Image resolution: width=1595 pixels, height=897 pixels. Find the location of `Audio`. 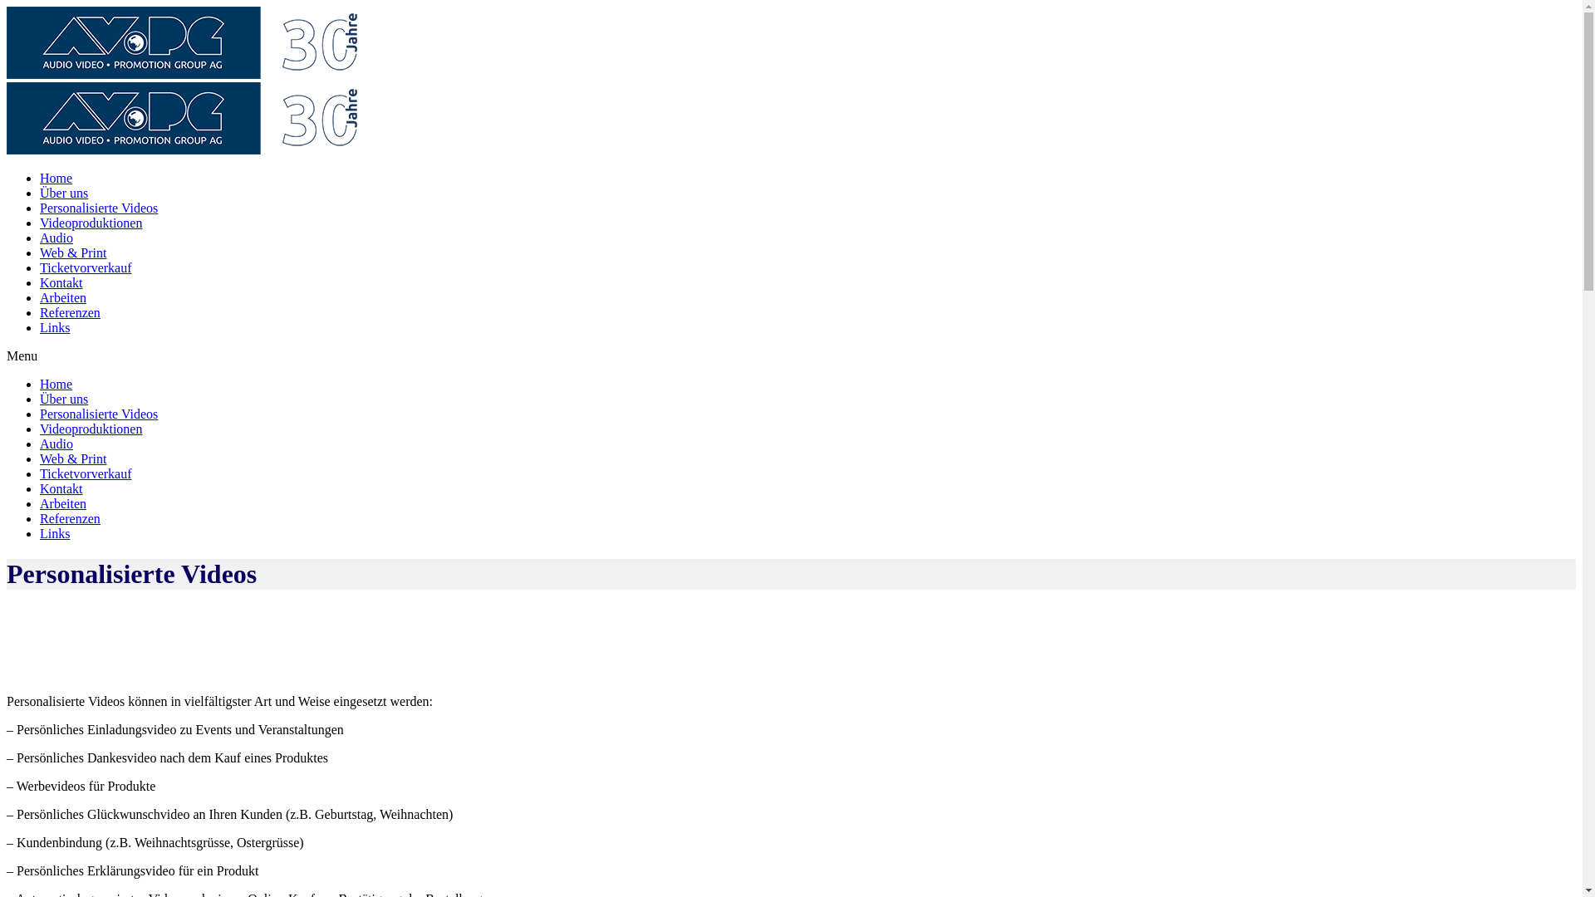

Audio is located at coordinates (56, 238).